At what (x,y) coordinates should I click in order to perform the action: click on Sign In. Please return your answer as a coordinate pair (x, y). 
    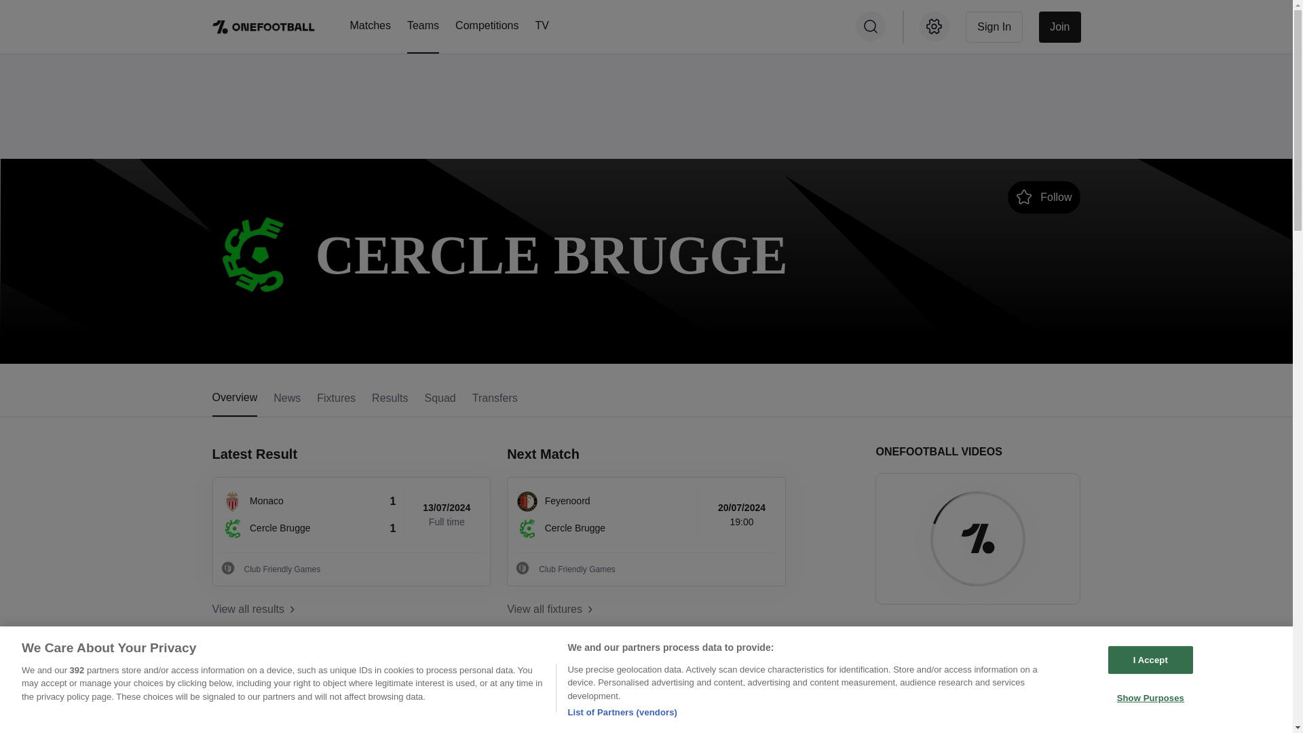
    Looking at the image, I should click on (994, 26).